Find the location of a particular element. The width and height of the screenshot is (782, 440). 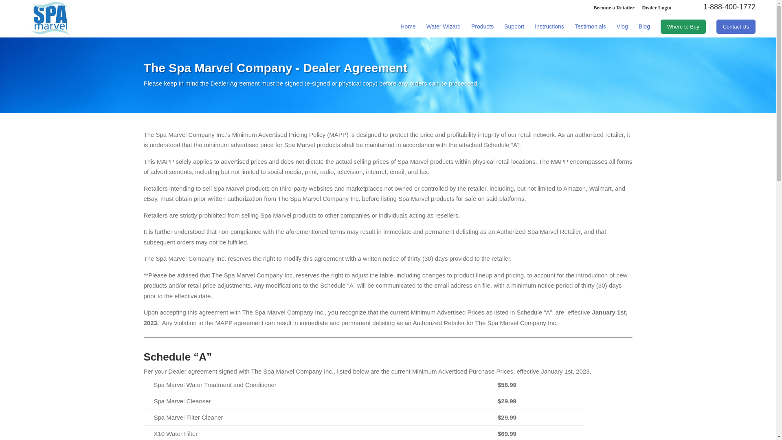

Where to Buy is located at coordinates (683, 26).